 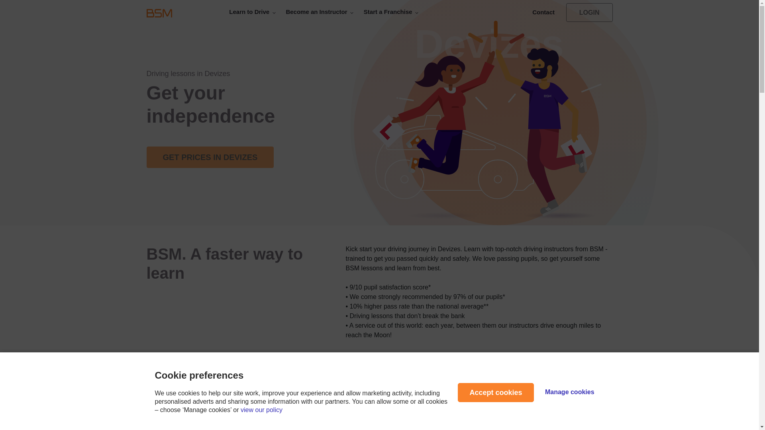 What do you see at coordinates (252, 11) in the screenshot?
I see `Learn to Drive` at bounding box center [252, 11].